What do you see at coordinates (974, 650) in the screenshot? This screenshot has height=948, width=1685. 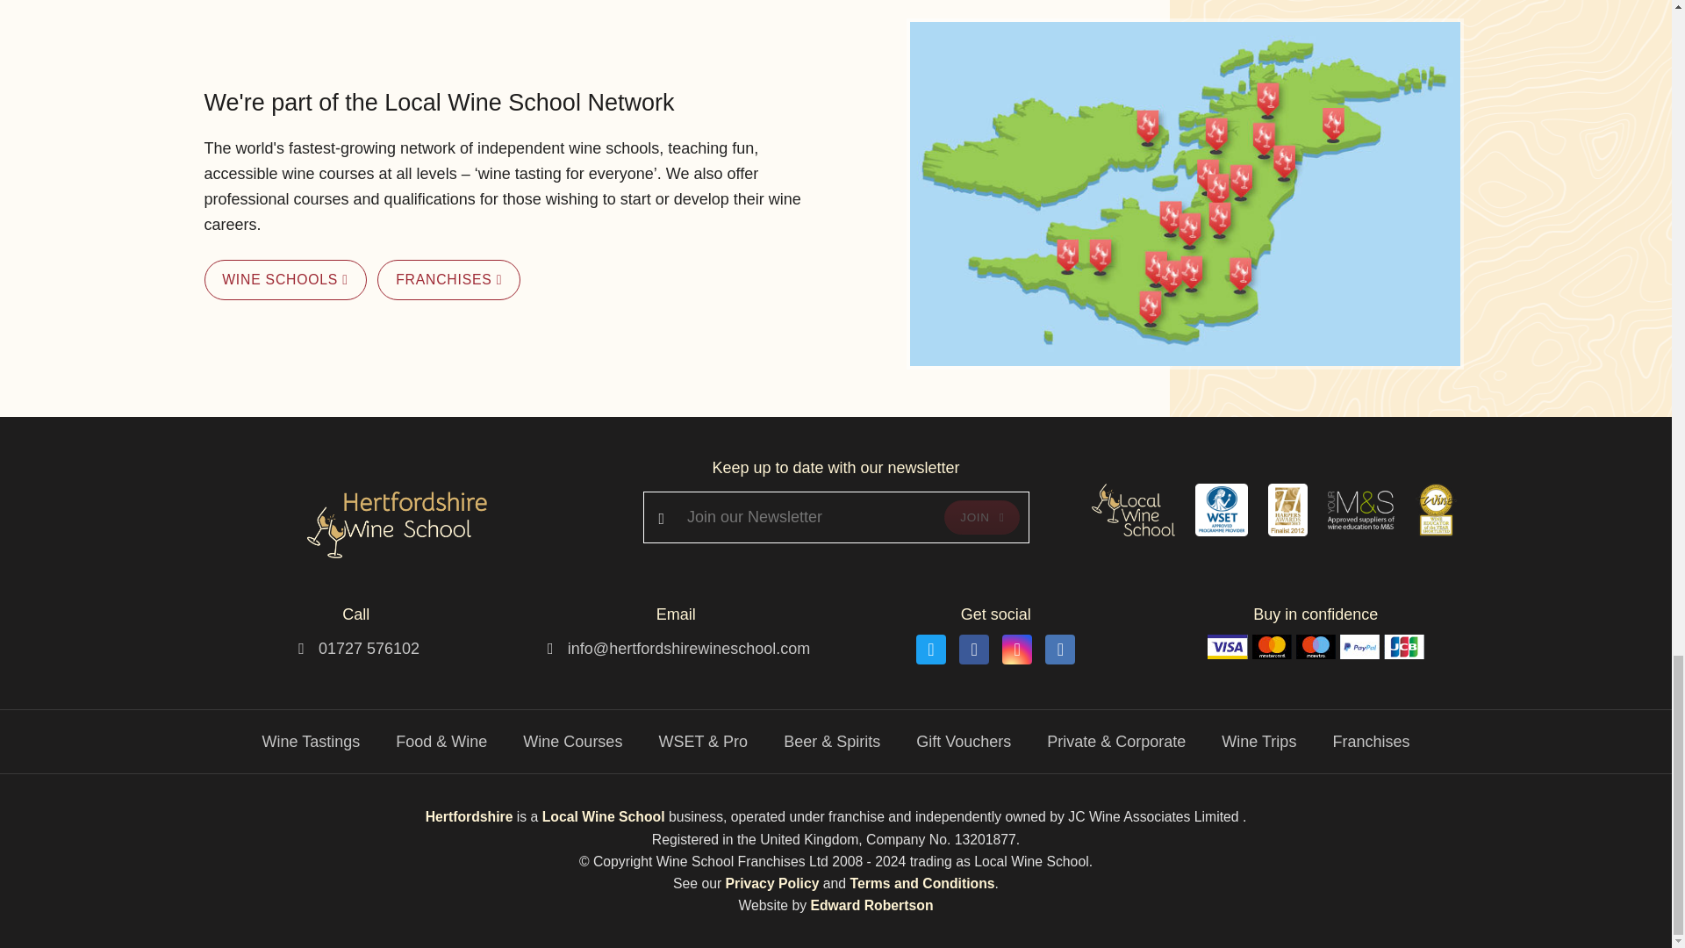 I see `Visit our Facebook` at bounding box center [974, 650].